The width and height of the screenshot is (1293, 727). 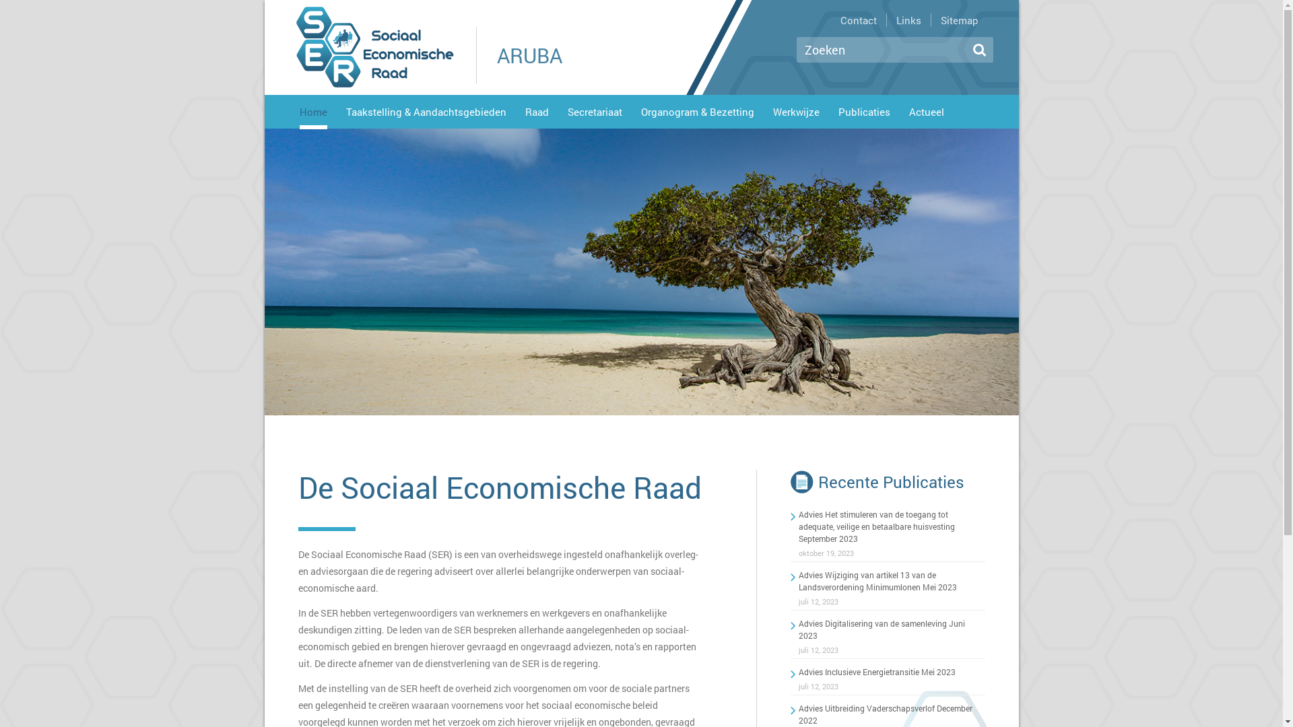 What do you see at coordinates (863, 114) in the screenshot?
I see `Publicaties` at bounding box center [863, 114].